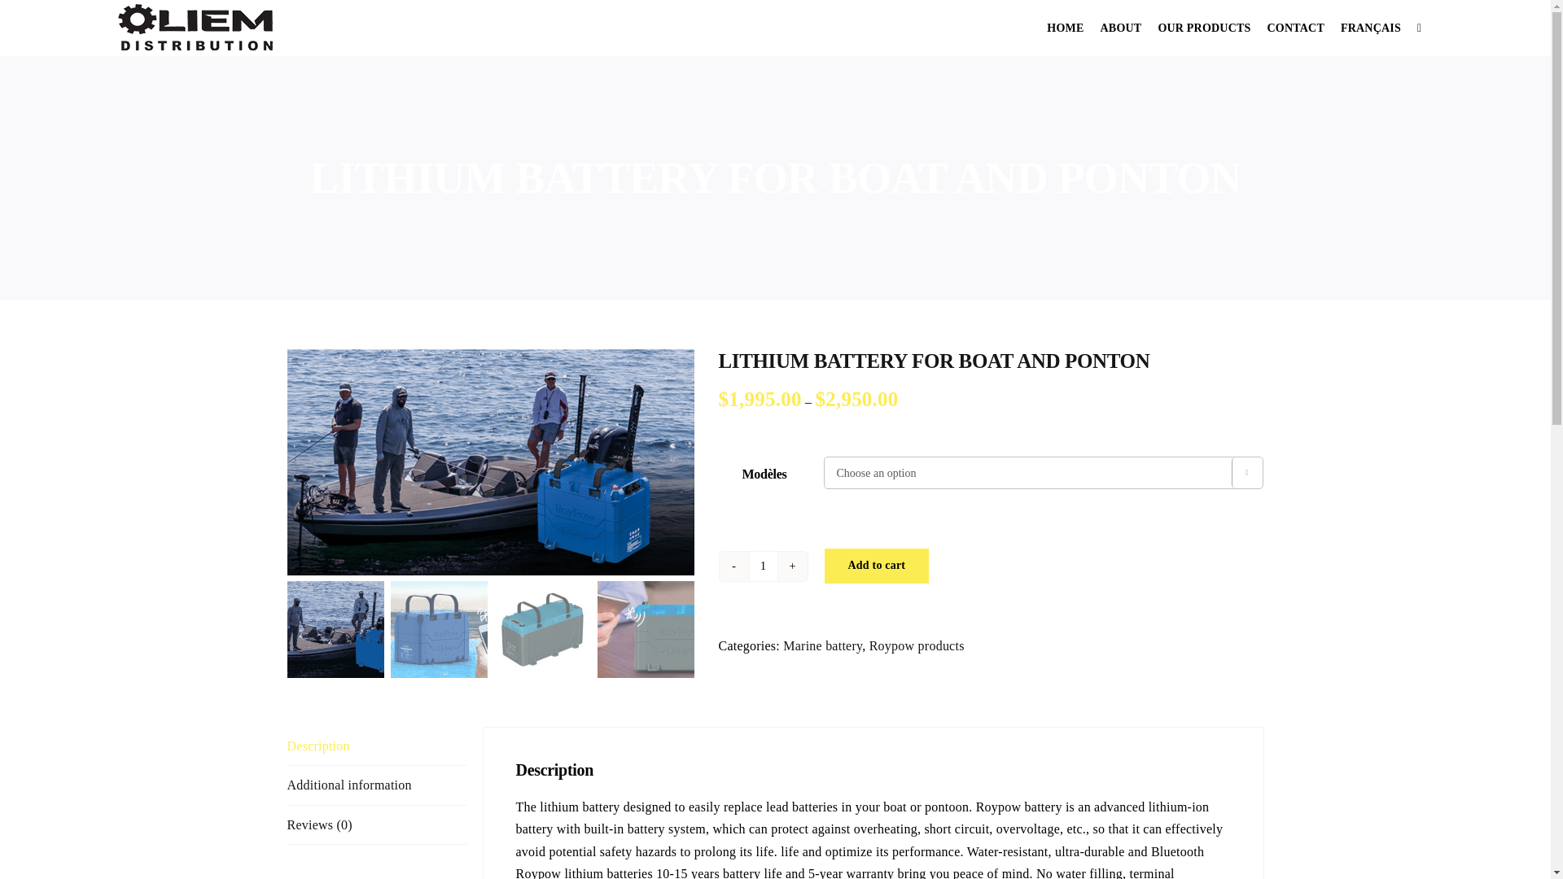 The width and height of the screenshot is (1563, 879). Describe the element at coordinates (764, 566) in the screenshot. I see `1` at that location.